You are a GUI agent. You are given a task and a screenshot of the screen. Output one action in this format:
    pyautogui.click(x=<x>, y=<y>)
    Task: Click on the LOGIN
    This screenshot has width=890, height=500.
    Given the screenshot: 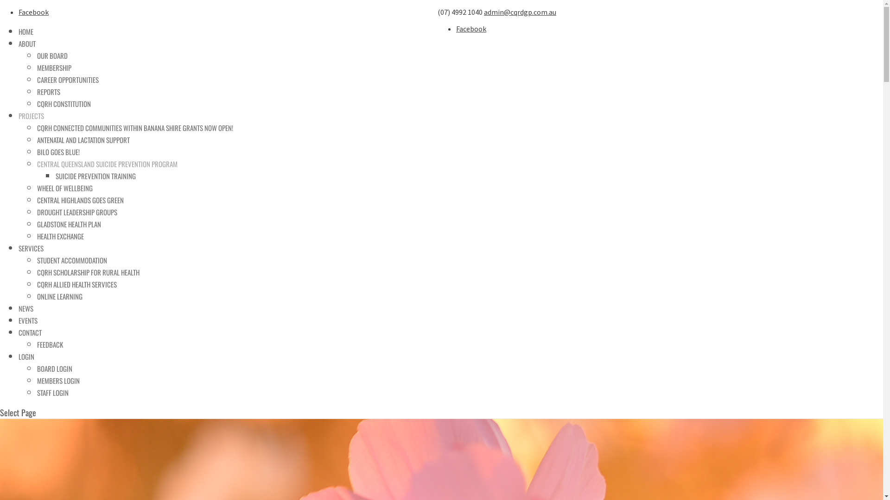 What is the action you would take?
    pyautogui.click(x=26, y=356)
    